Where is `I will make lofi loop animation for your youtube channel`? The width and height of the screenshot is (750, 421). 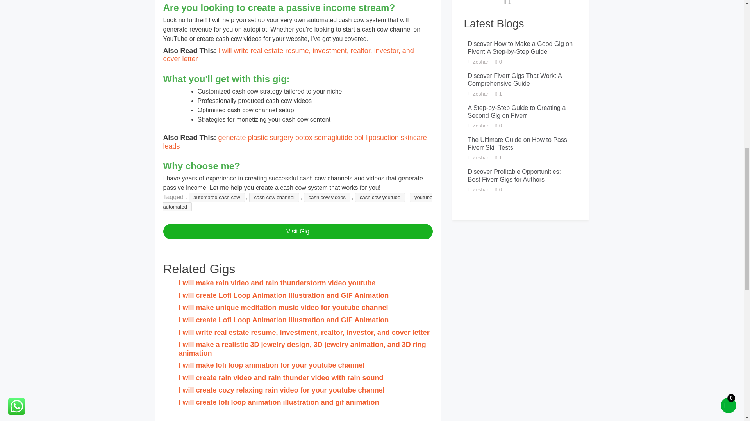 I will make lofi loop animation for your youtube channel is located at coordinates (272, 365).